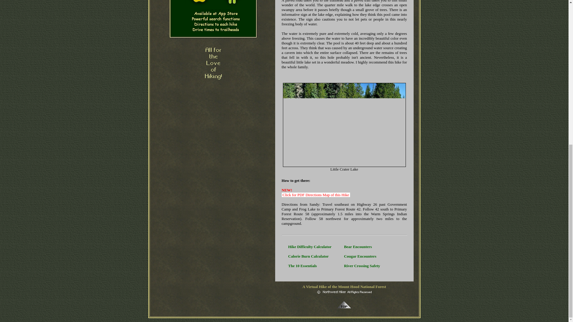 The width and height of the screenshot is (573, 322). Describe the element at coordinates (358, 246) in the screenshot. I see `Bear Encounters` at that location.